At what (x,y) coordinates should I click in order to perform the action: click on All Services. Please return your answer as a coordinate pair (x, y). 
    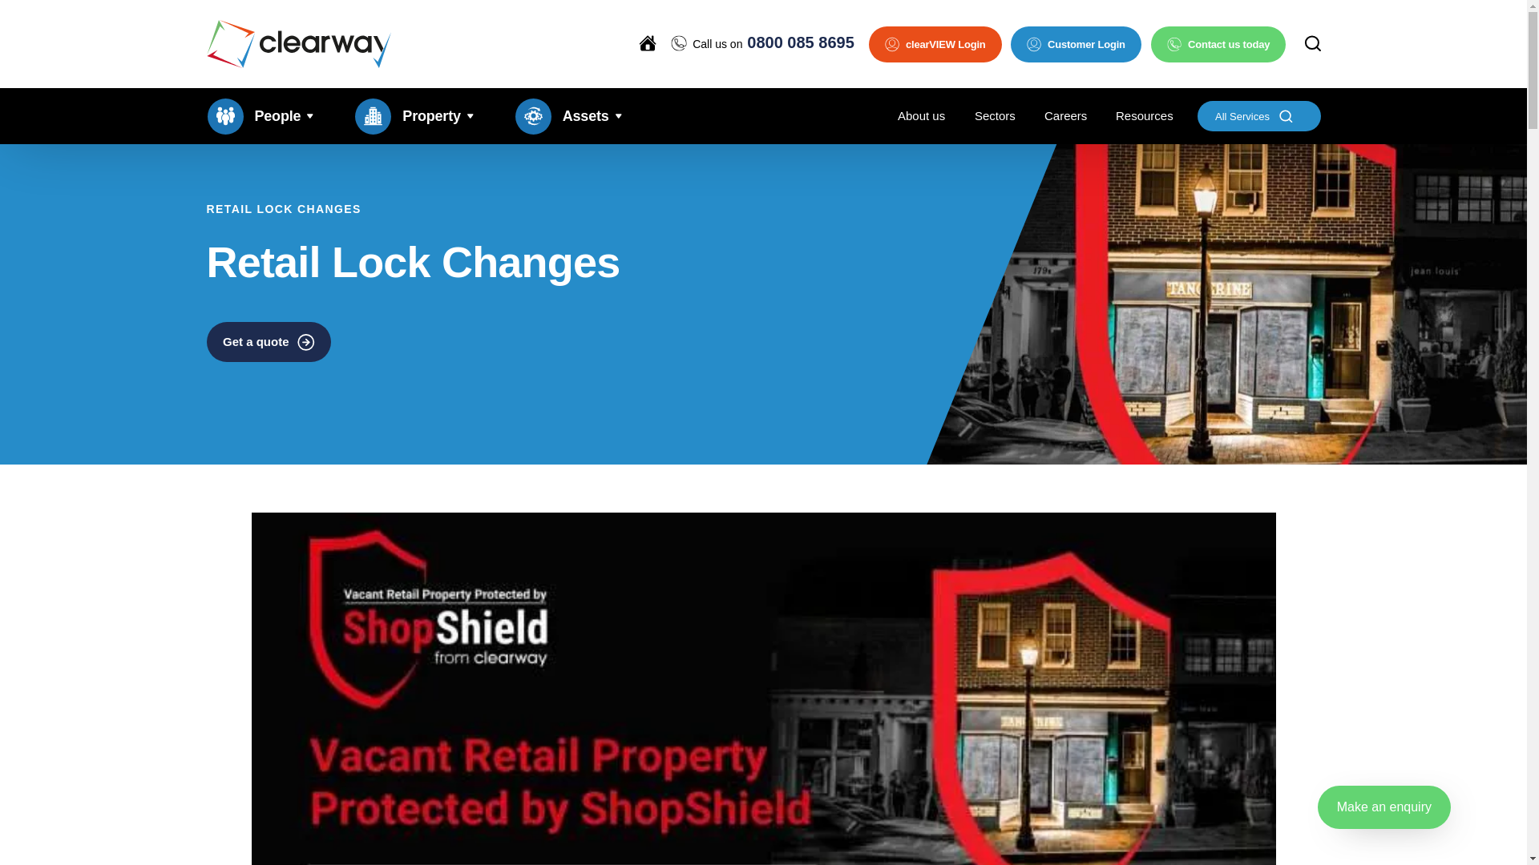
    Looking at the image, I should click on (1259, 116).